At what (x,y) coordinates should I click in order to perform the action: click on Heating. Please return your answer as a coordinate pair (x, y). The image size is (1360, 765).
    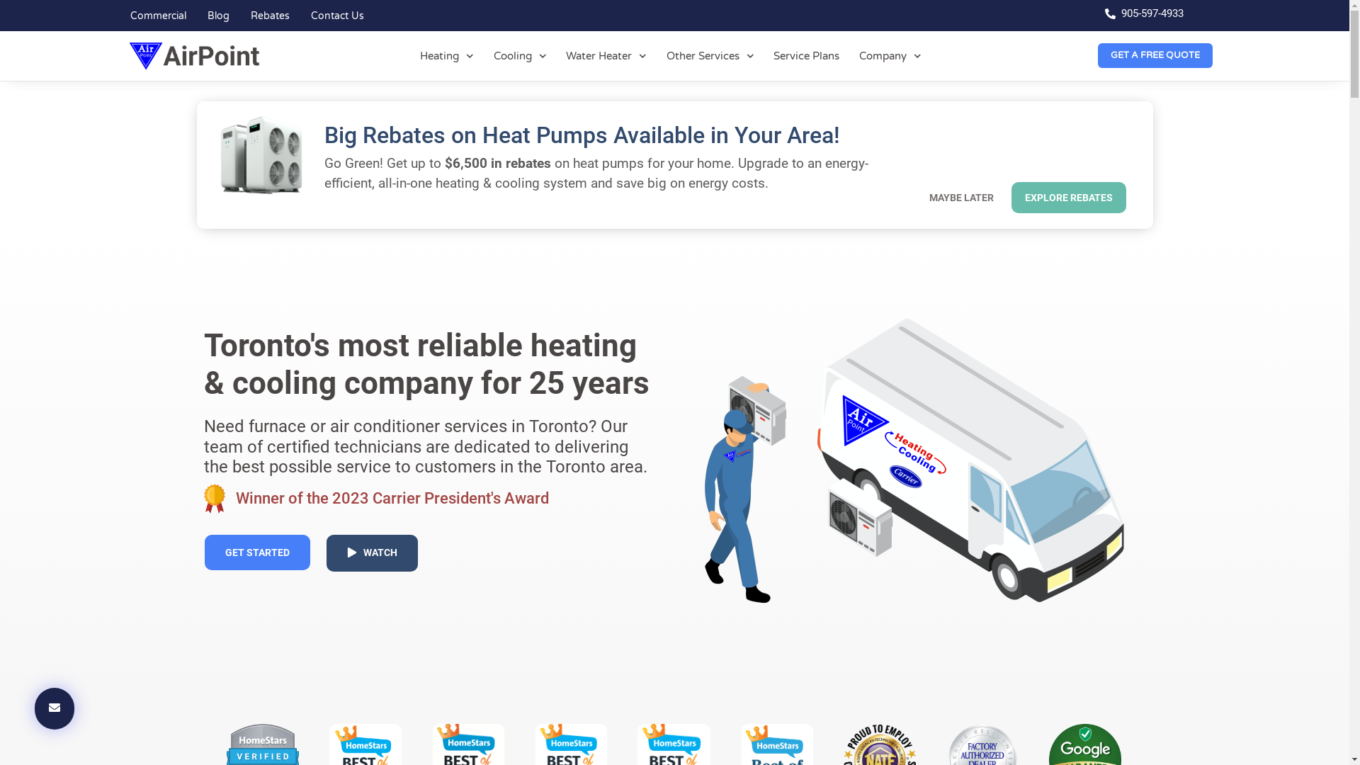
    Looking at the image, I should click on (447, 56).